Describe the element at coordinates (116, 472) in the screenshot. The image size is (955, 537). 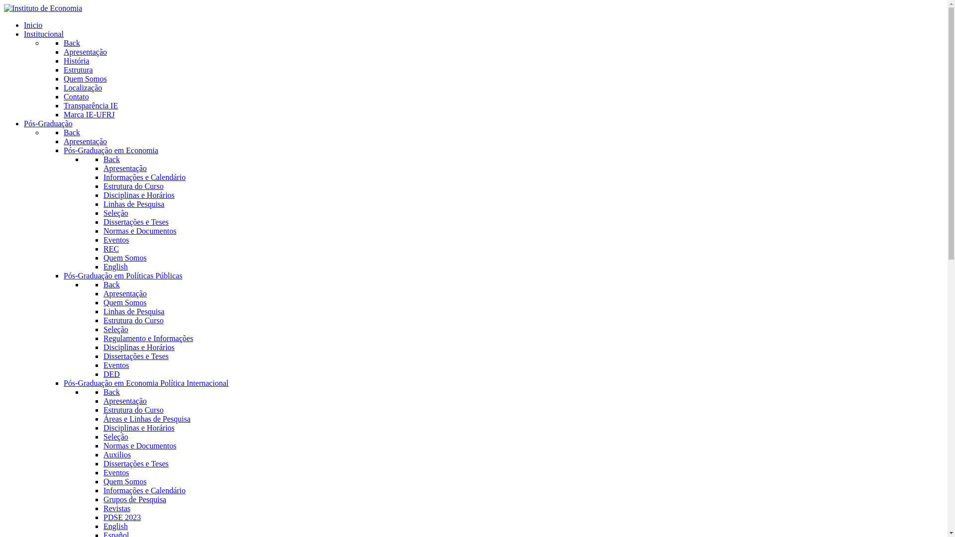
I see `Eventos` at that location.